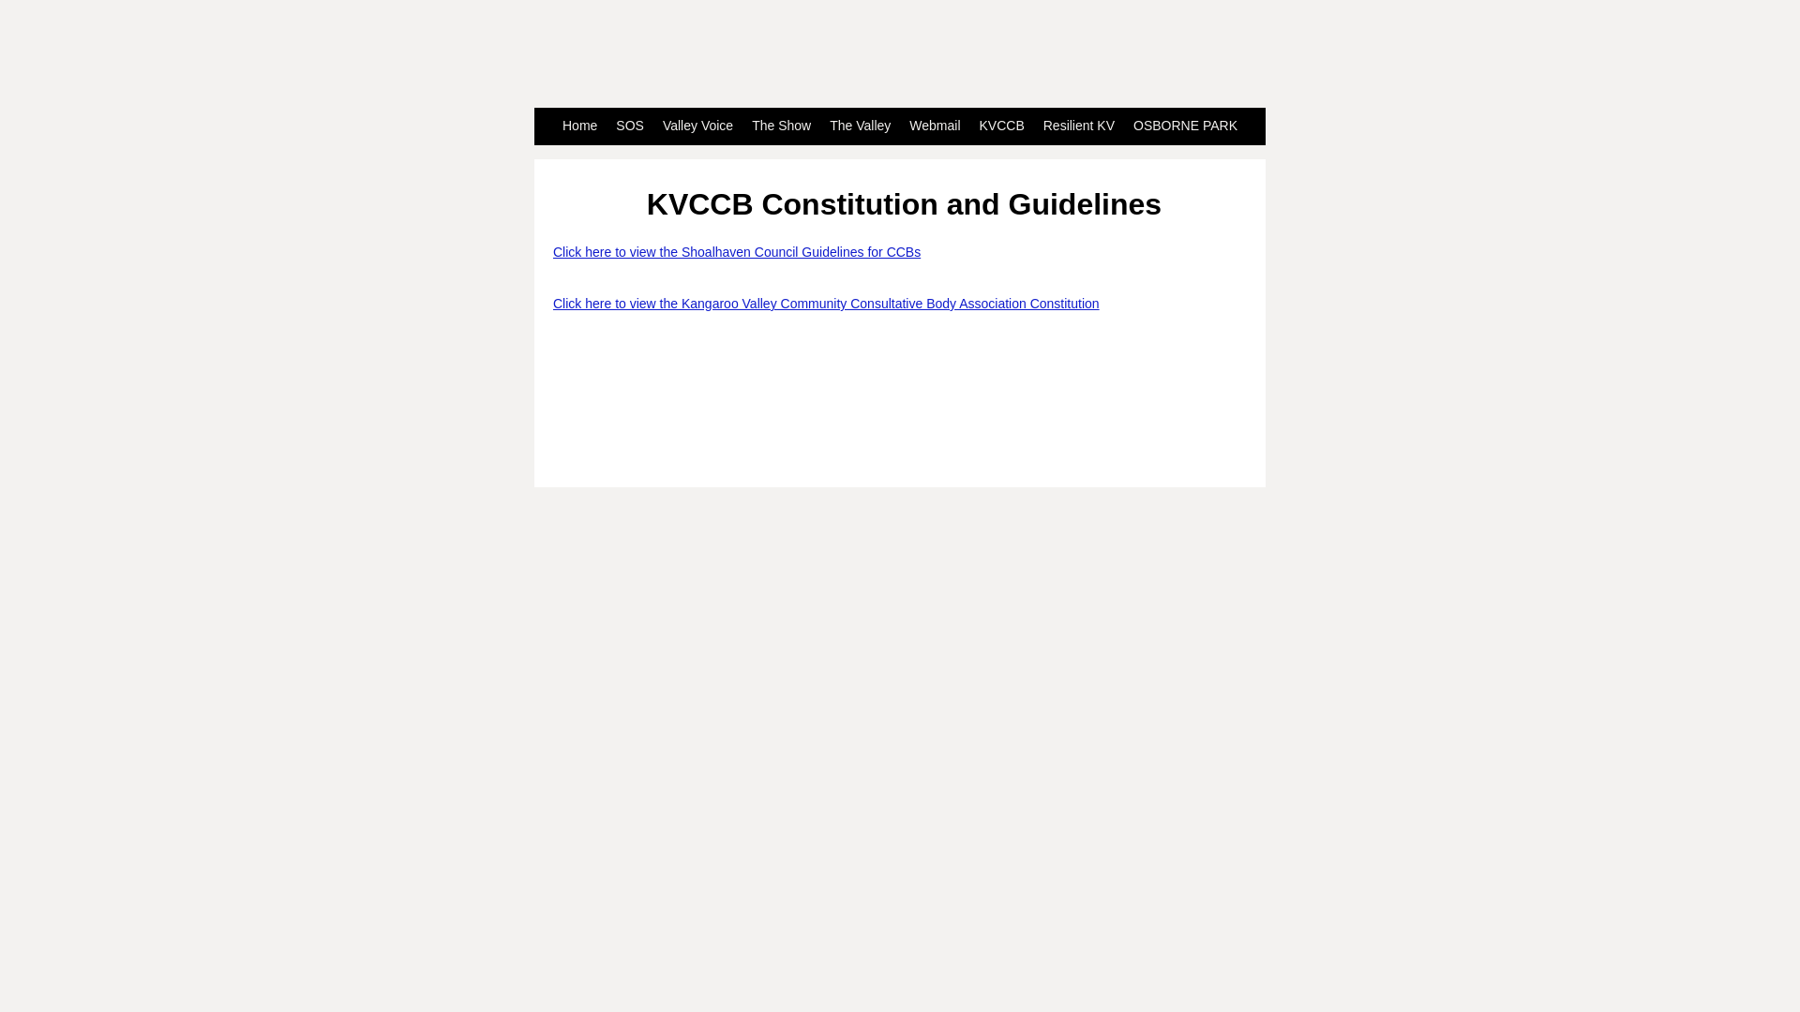  What do you see at coordinates (630, 126) in the screenshot?
I see `SOS` at bounding box center [630, 126].